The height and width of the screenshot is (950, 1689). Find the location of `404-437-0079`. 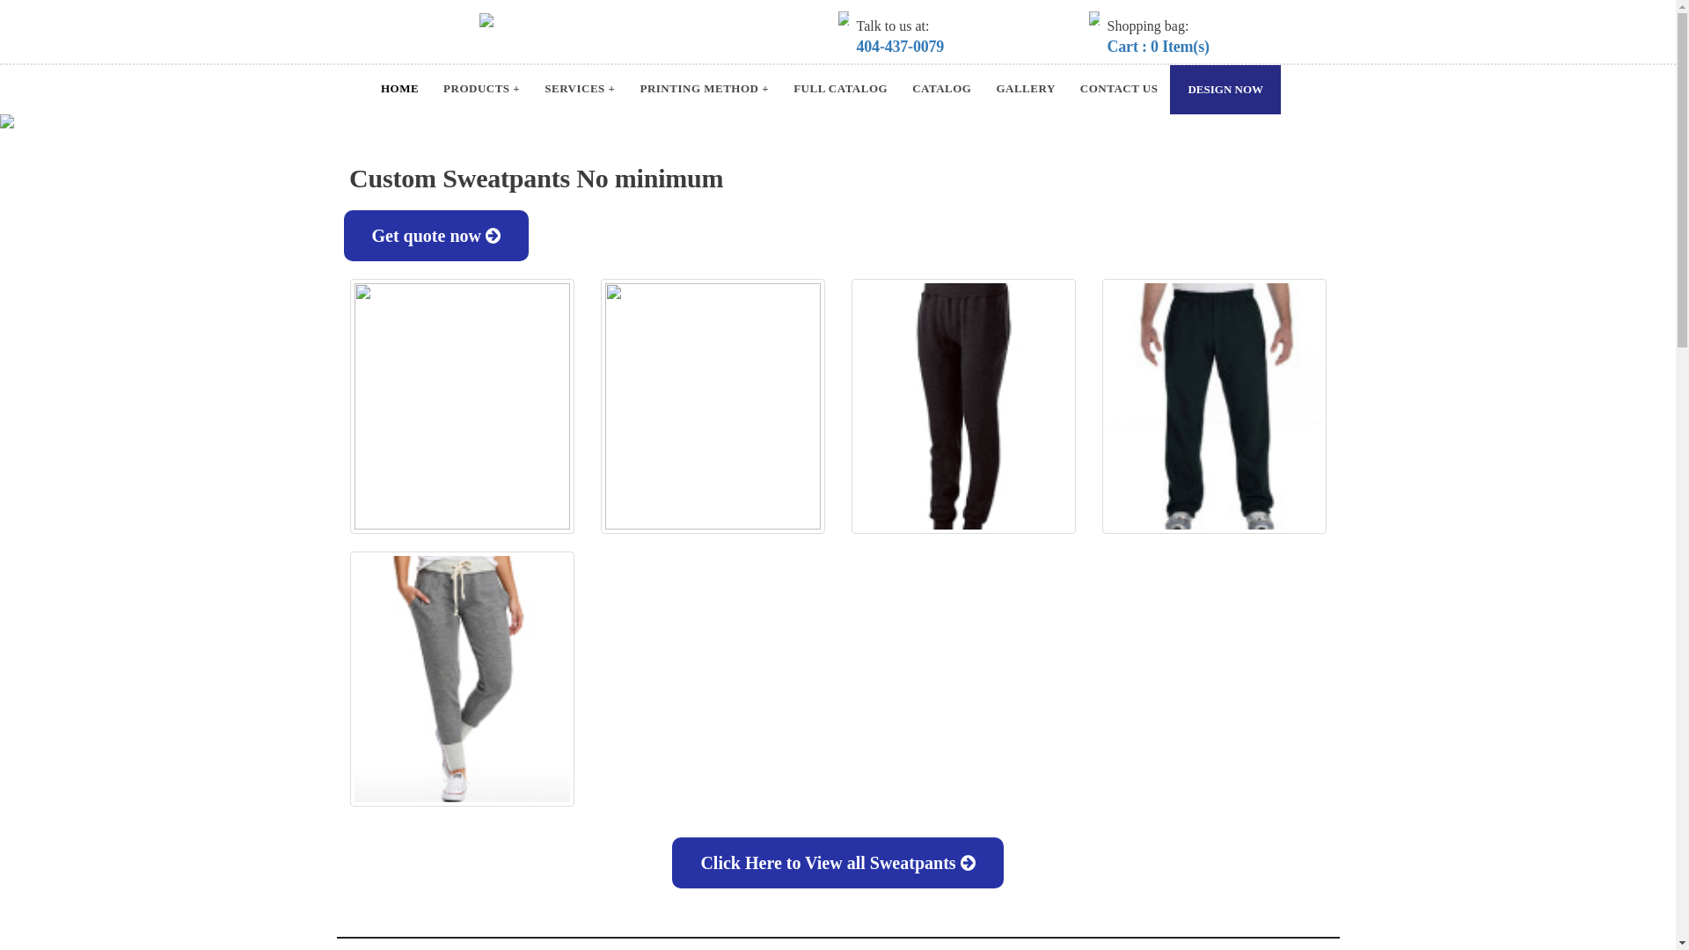

404-437-0079 is located at coordinates (901, 47).